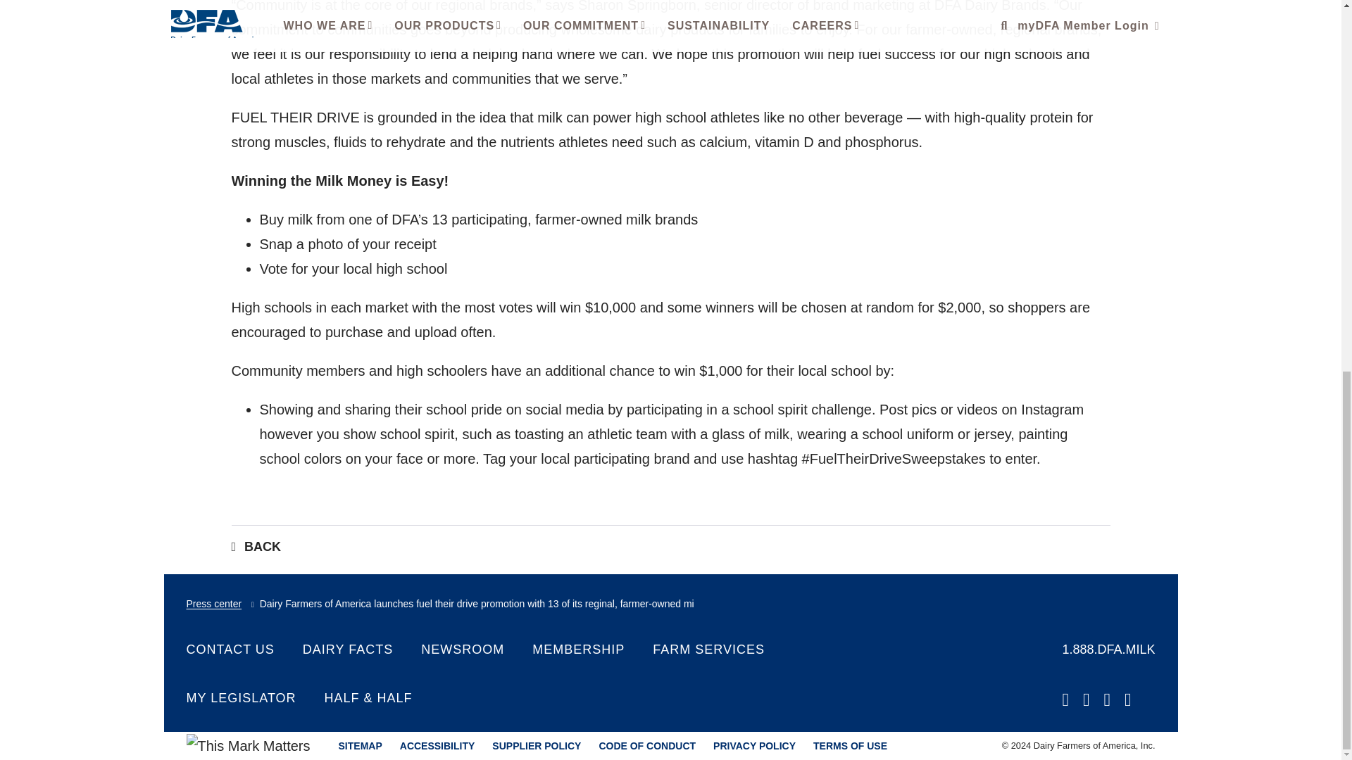 Image resolution: width=1352 pixels, height=760 pixels. What do you see at coordinates (230, 650) in the screenshot?
I see `CONTACT US` at bounding box center [230, 650].